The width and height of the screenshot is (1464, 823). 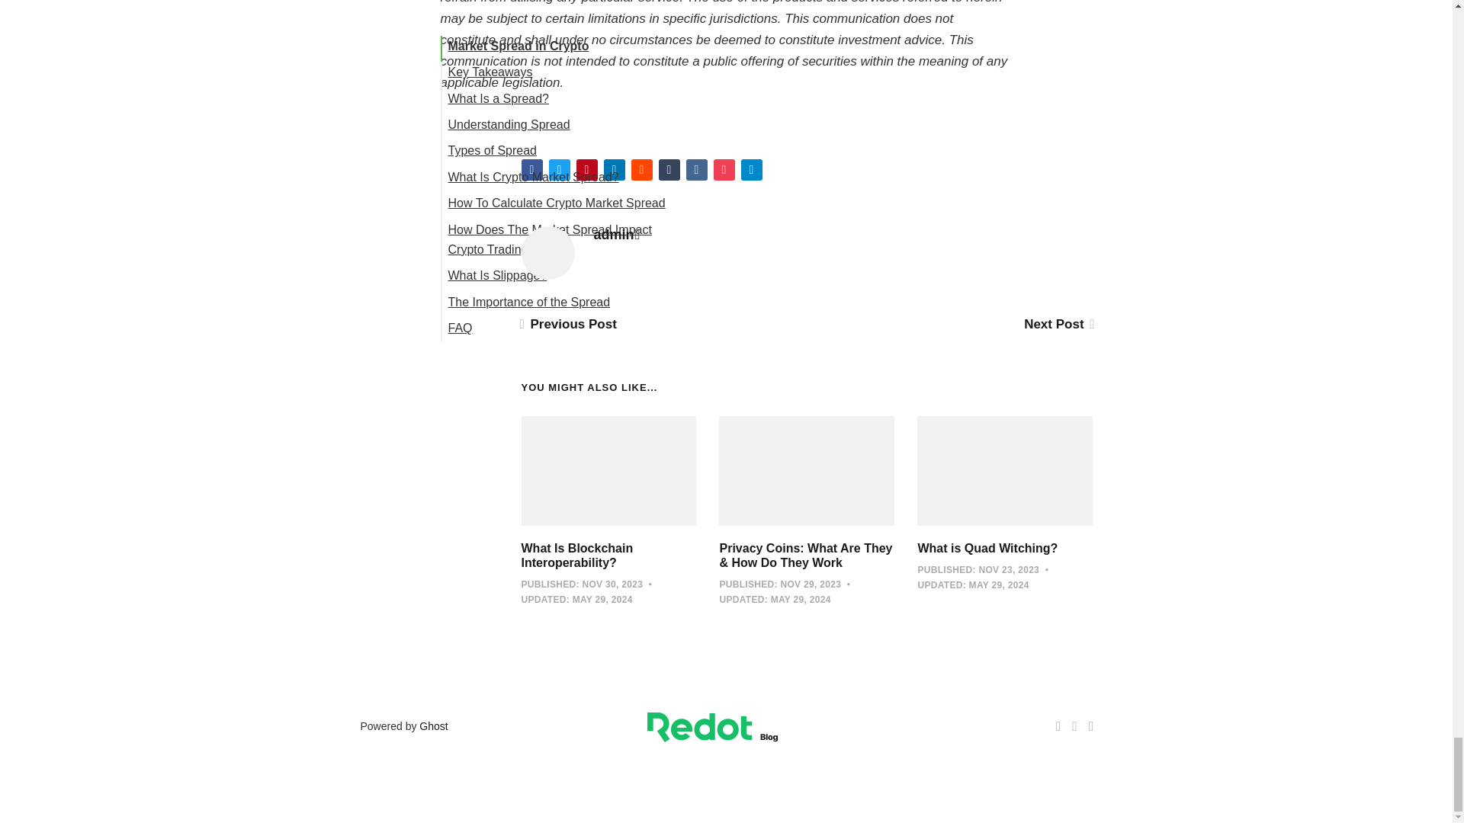 What do you see at coordinates (1058, 324) in the screenshot?
I see `Next Post` at bounding box center [1058, 324].